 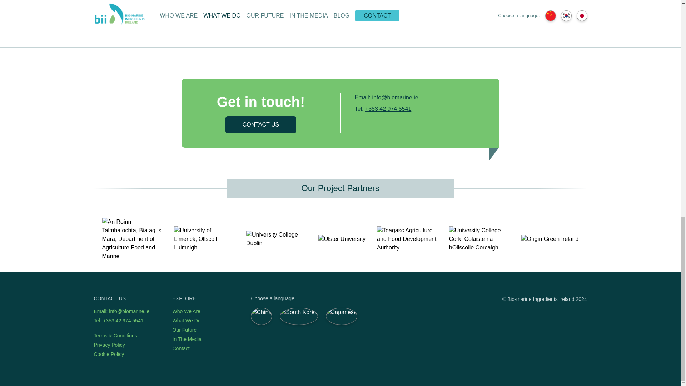 I want to click on CONTACT US, so click(x=261, y=124).